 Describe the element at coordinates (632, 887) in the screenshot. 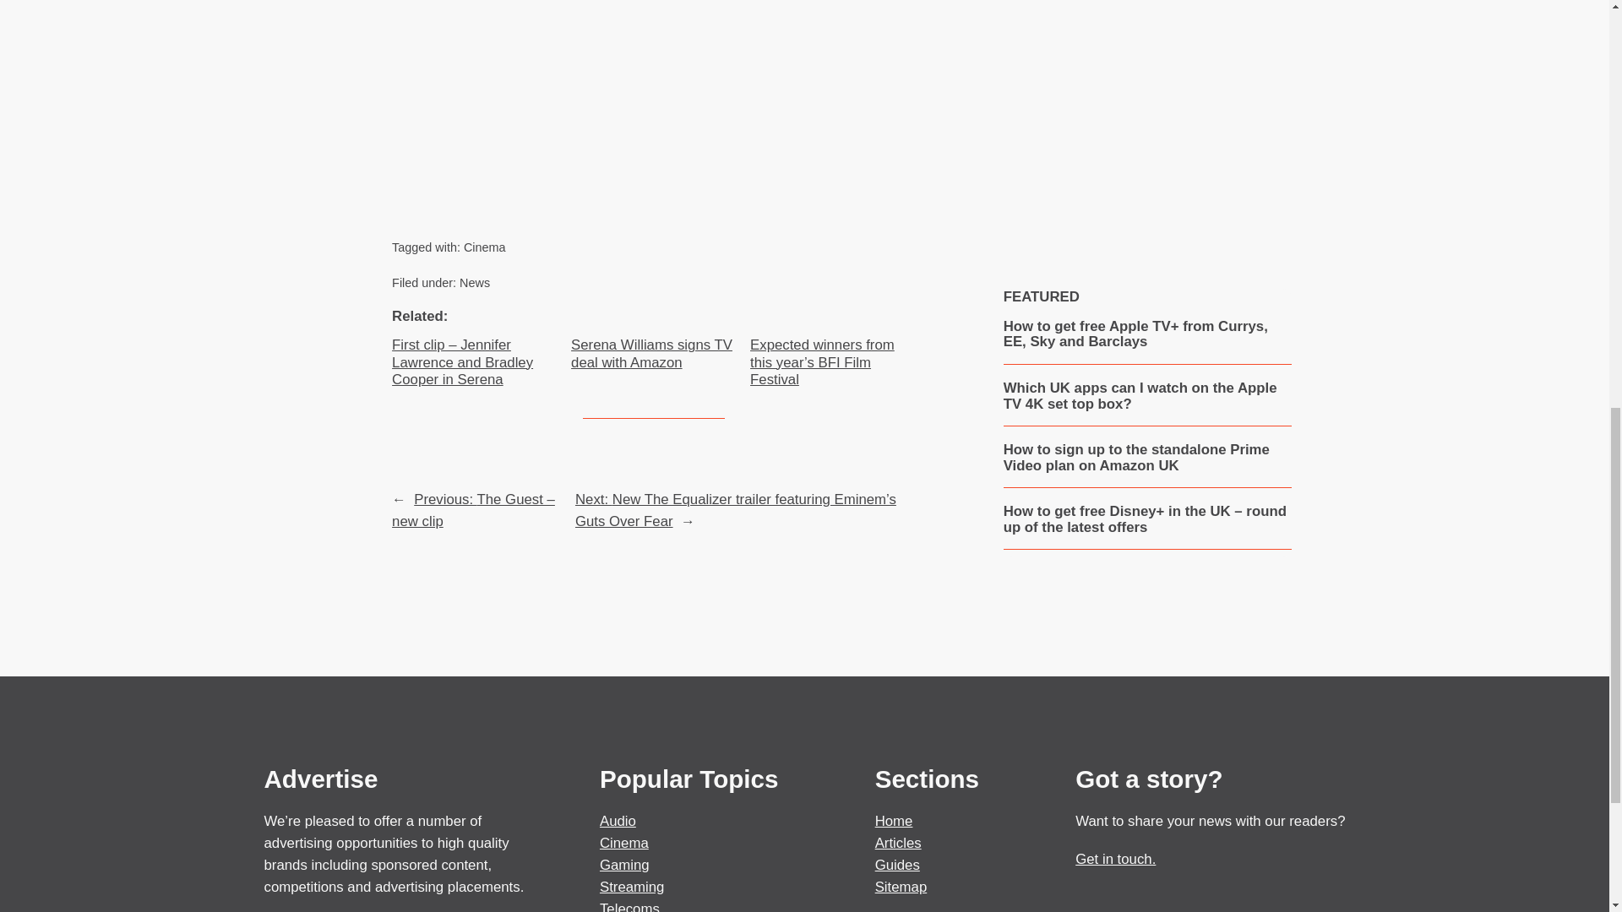

I see `Streaming` at that location.